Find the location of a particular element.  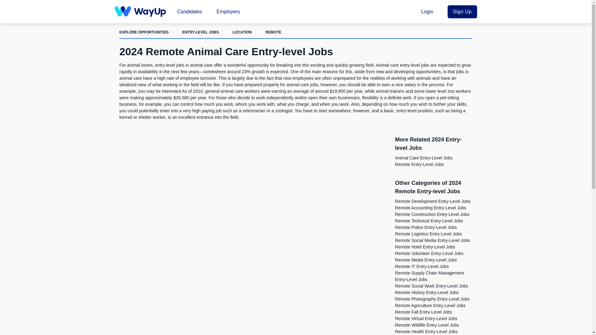

Login is located at coordinates (429, 11).